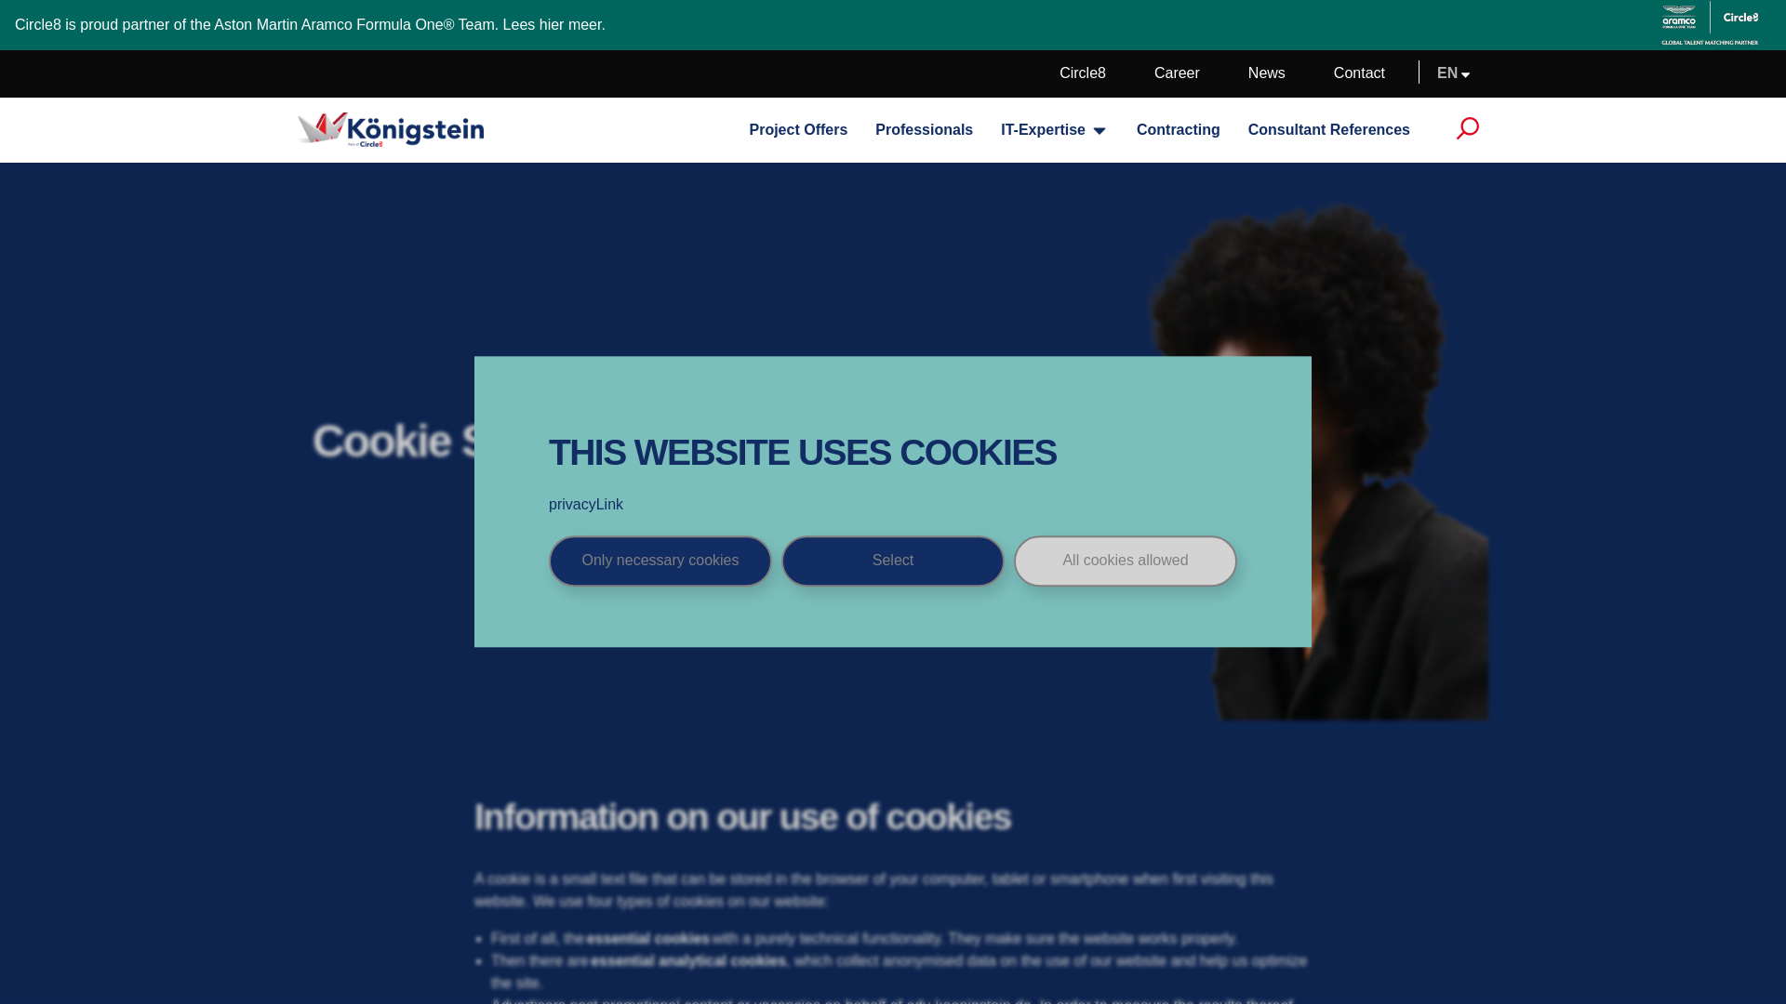 The image size is (1786, 1004). What do you see at coordinates (1043, 130) in the screenshot?
I see `IT-Expertise` at bounding box center [1043, 130].